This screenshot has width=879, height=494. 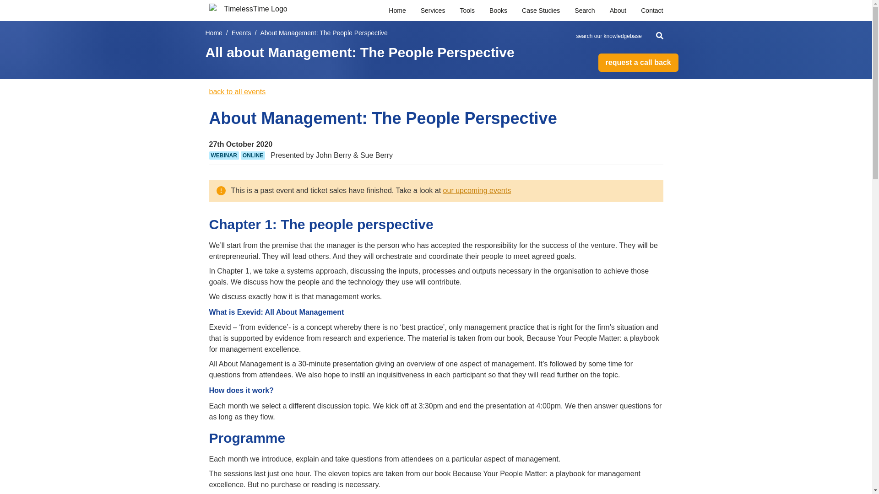 What do you see at coordinates (637, 62) in the screenshot?
I see `request a call back` at bounding box center [637, 62].